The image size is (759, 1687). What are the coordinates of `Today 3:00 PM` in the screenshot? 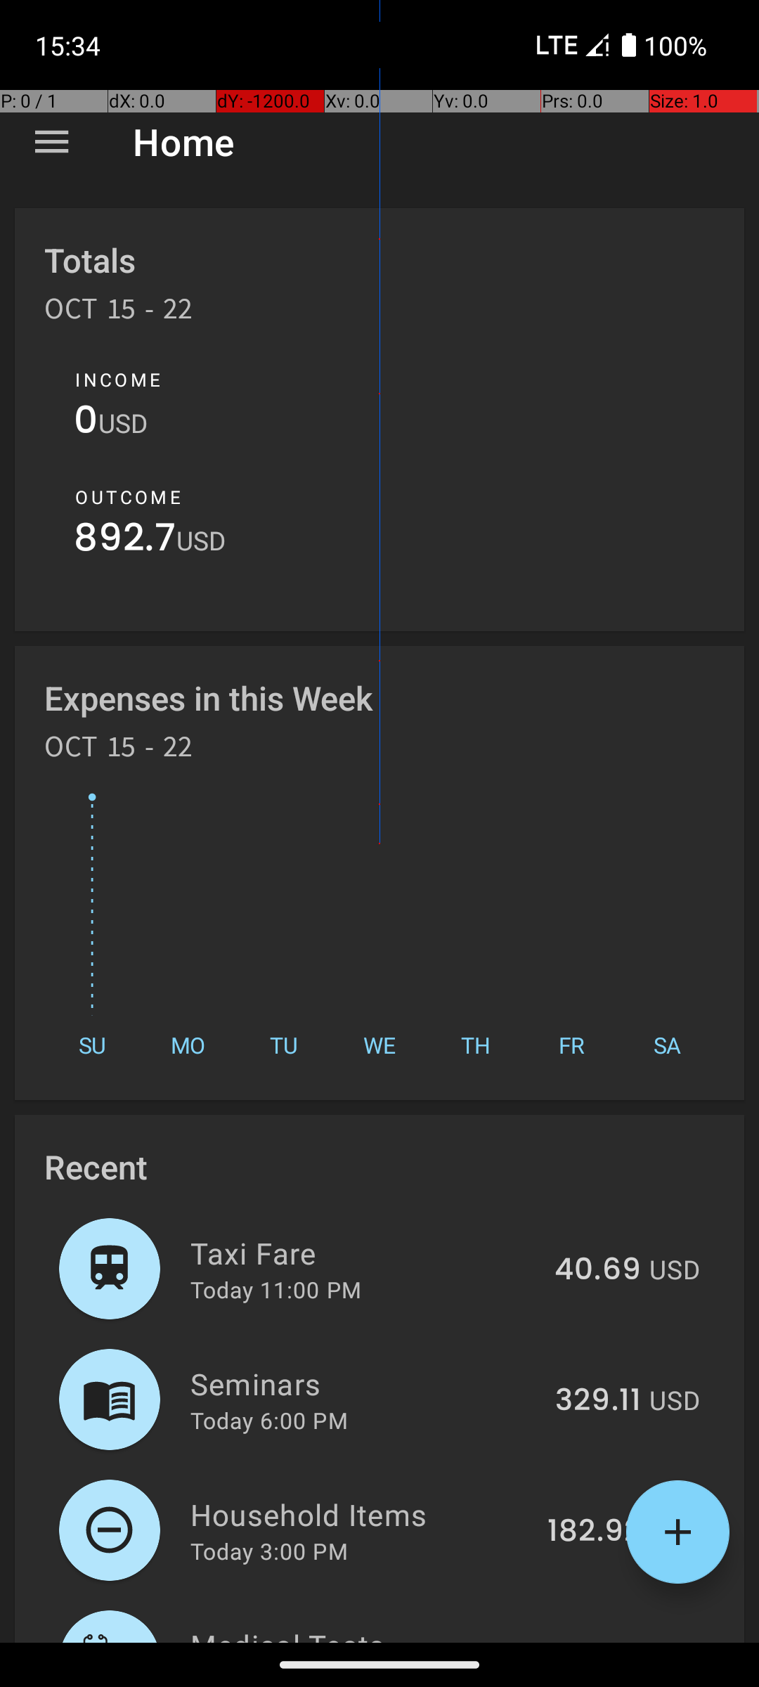 It's located at (269, 1551).